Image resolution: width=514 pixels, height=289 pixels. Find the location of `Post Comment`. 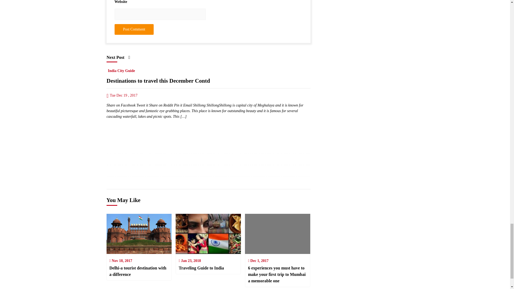

Post Comment is located at coordinates (134, 29).